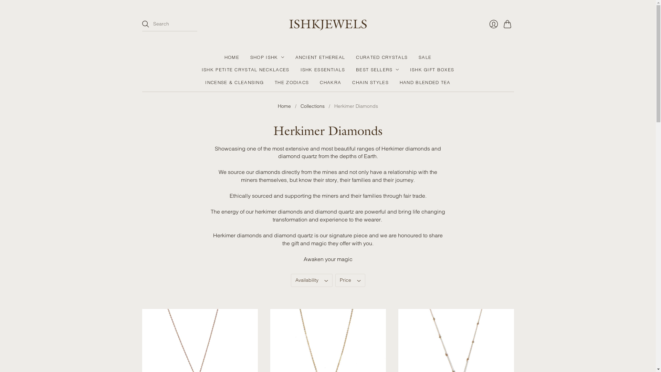 The image size is (661, 372). I want to click on CURATED CRYSTALS, so click(382, 57).